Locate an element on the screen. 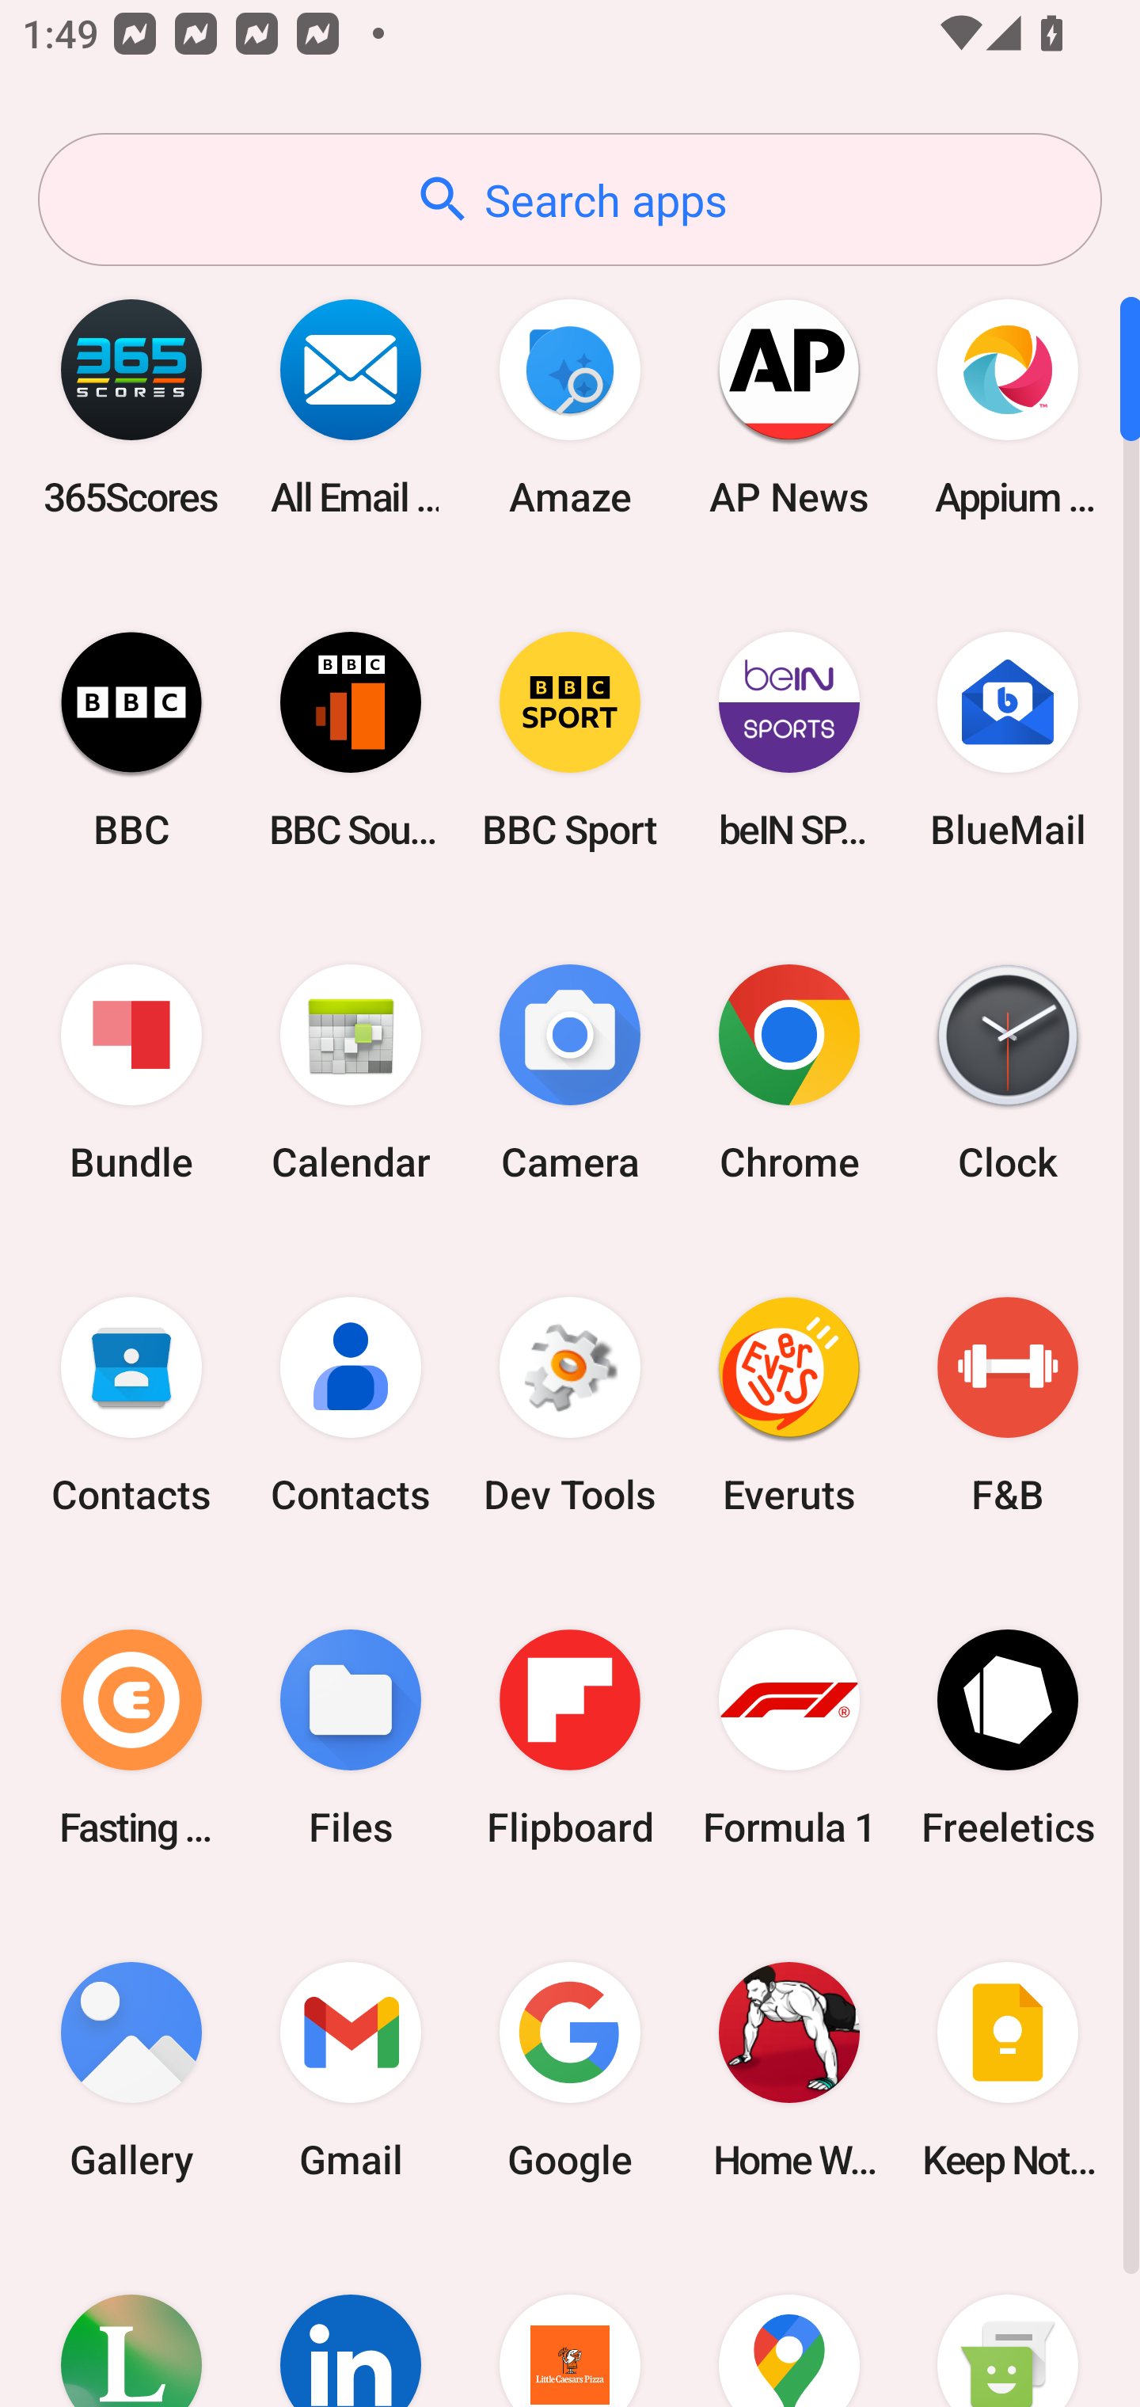 The height and width of the screenshot is (2407, 1140). Keep Notes is located at coordinates (1008, 2070).